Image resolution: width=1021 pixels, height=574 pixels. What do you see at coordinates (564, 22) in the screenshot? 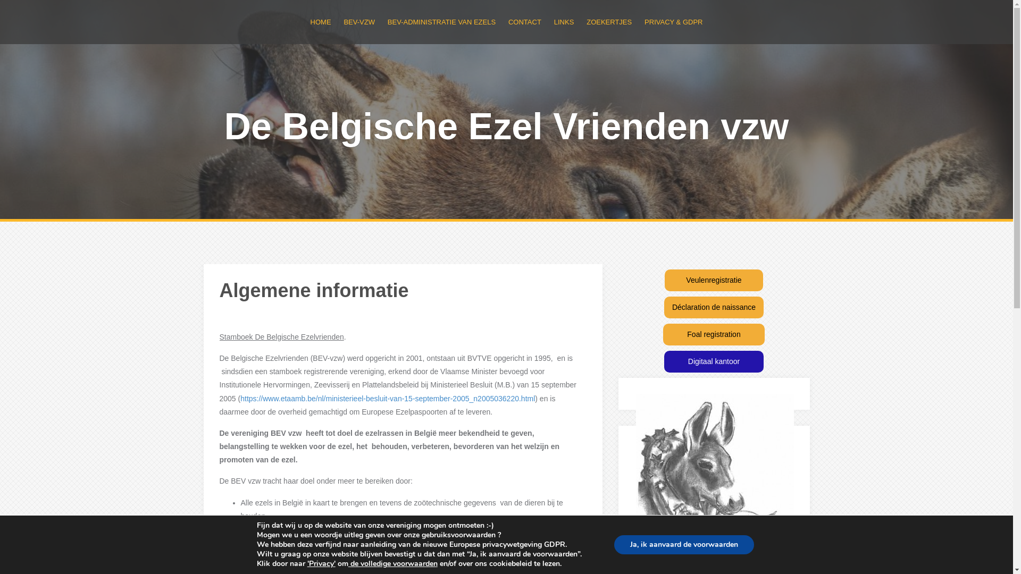
I see `LINKS` at bounding box center [564, 22].